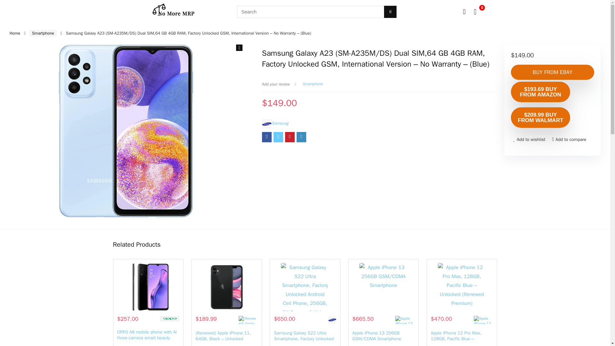 Image resolution: width=615 pixels, height=346 pixels. I want to click on Smartphone, so click(313, 84).